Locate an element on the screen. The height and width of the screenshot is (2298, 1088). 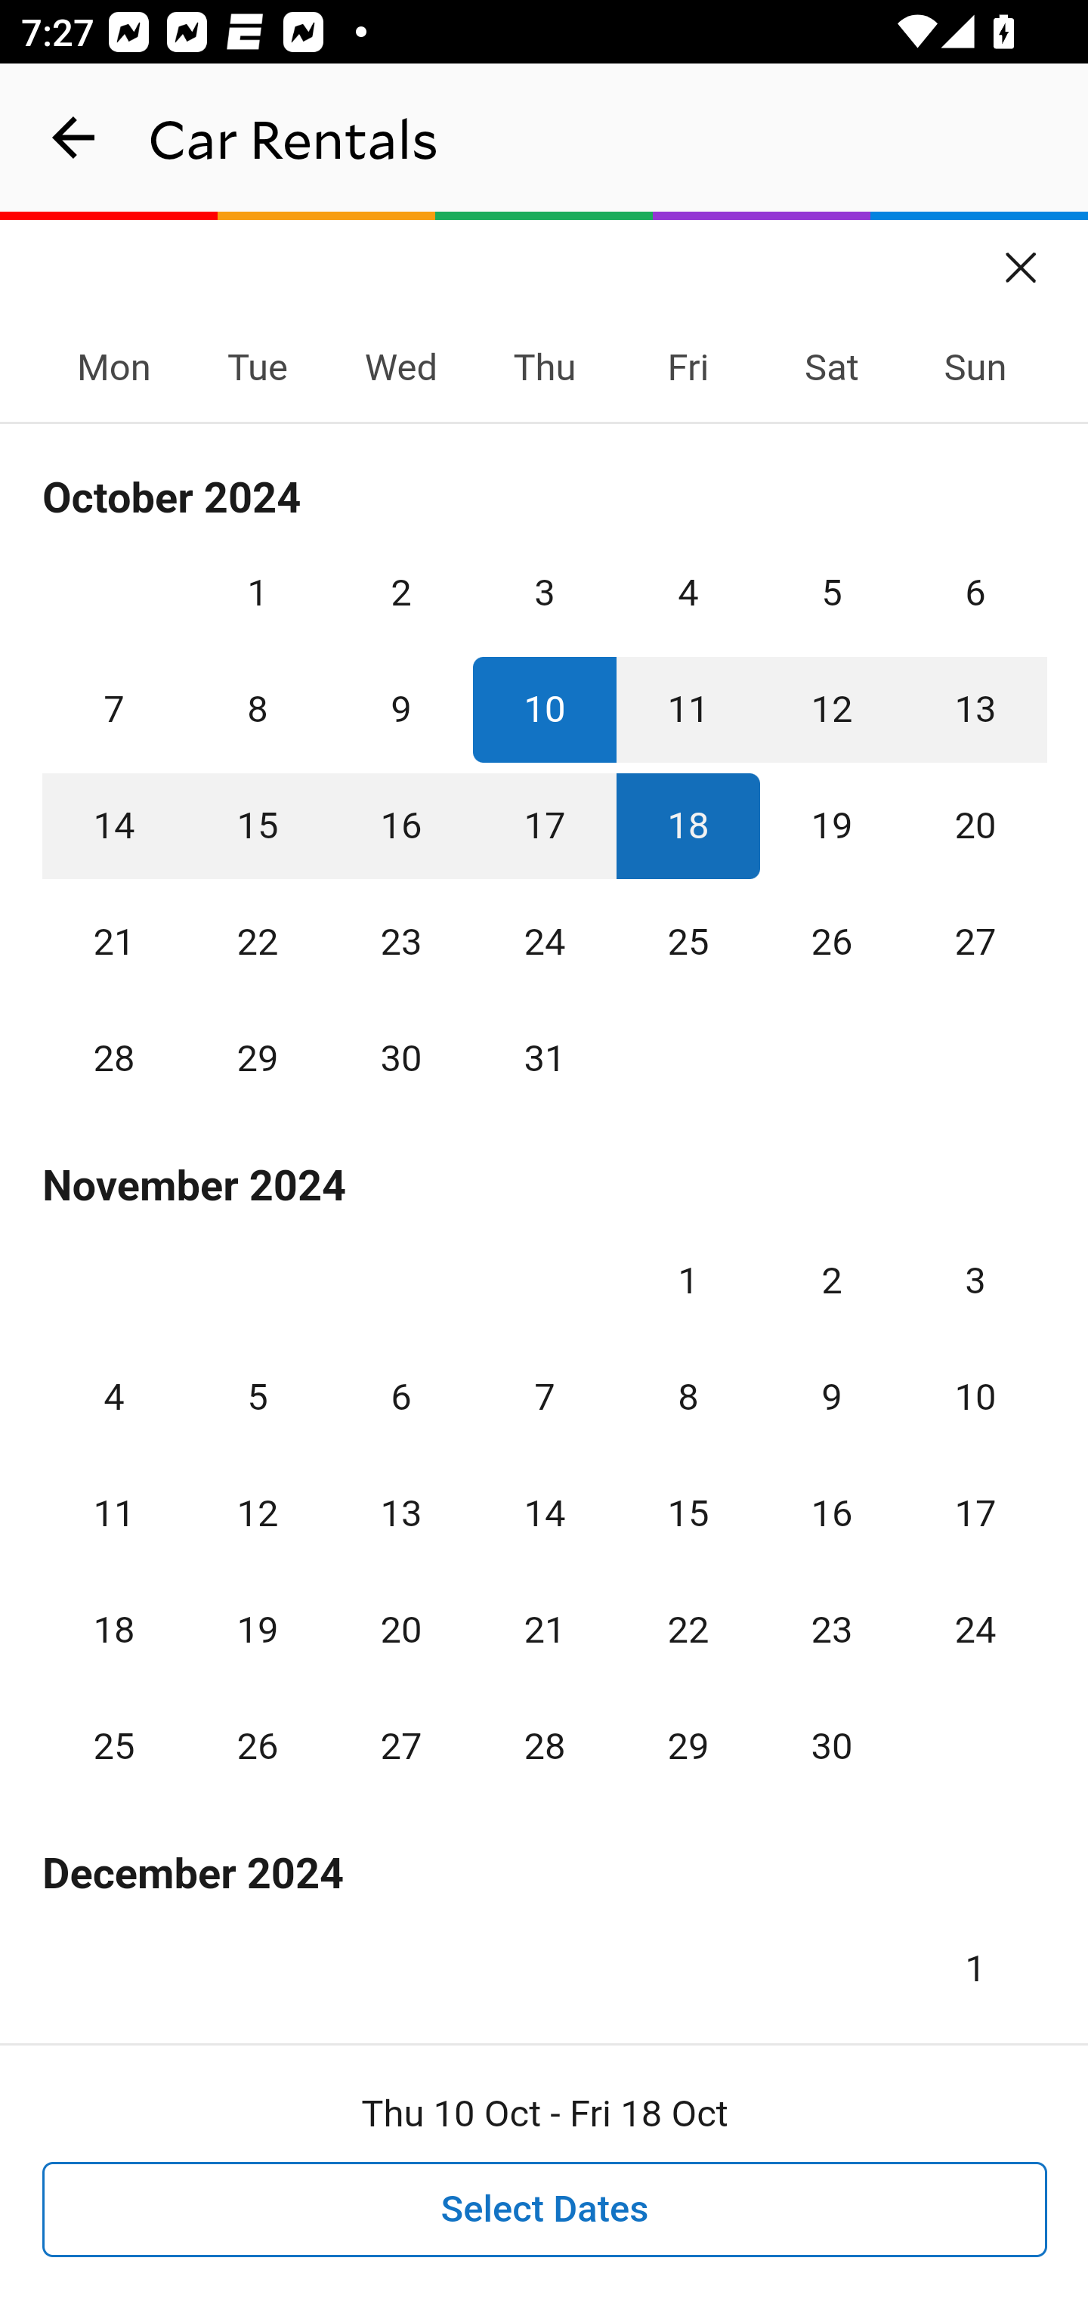
5 October 2024 is located at coordinates (831, 593).